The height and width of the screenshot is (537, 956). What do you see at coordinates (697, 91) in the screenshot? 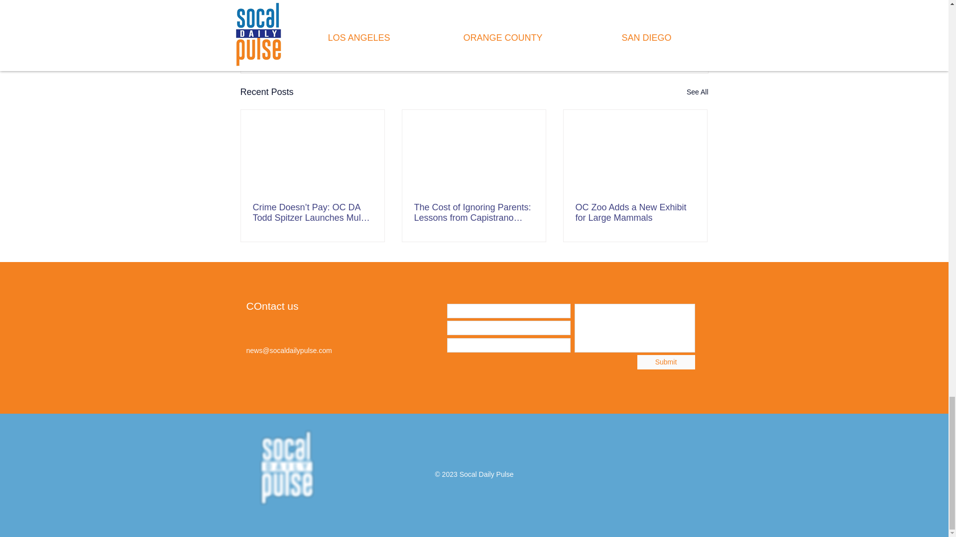
I see `See All` at bounding box center [697, 91].